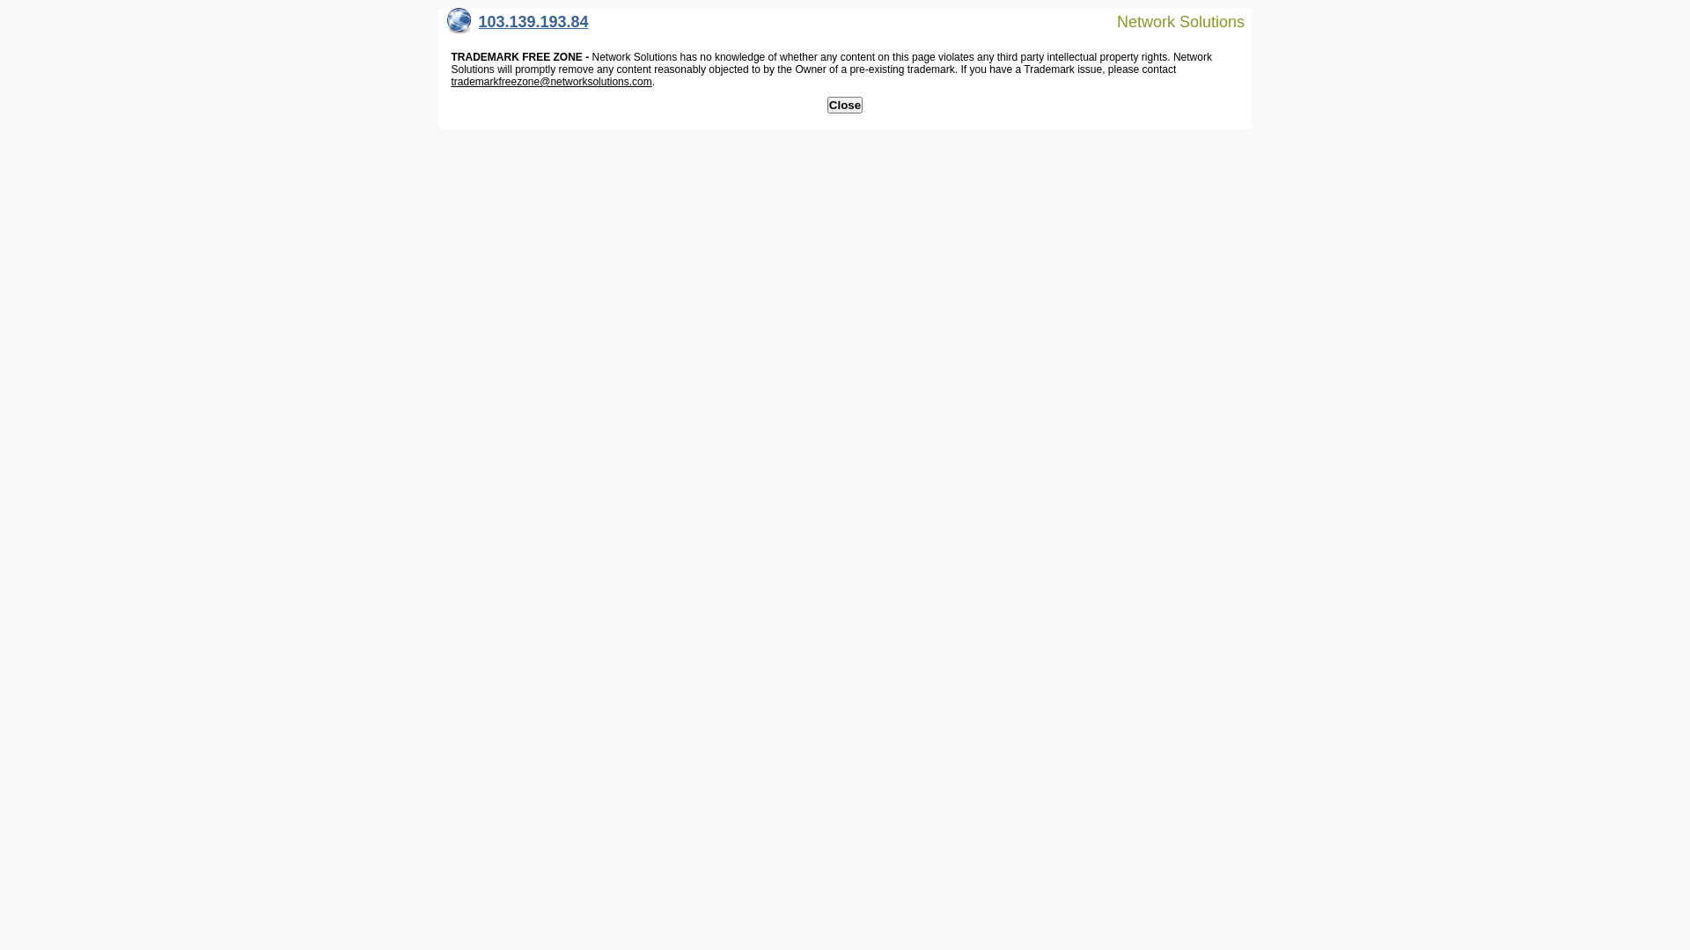 The width and height of the screenshot is (1690, 950). Describe the element at coordinates (551, 82) in the screenshot. I see `trademarkfreezone@networksolutions.com` at that location.